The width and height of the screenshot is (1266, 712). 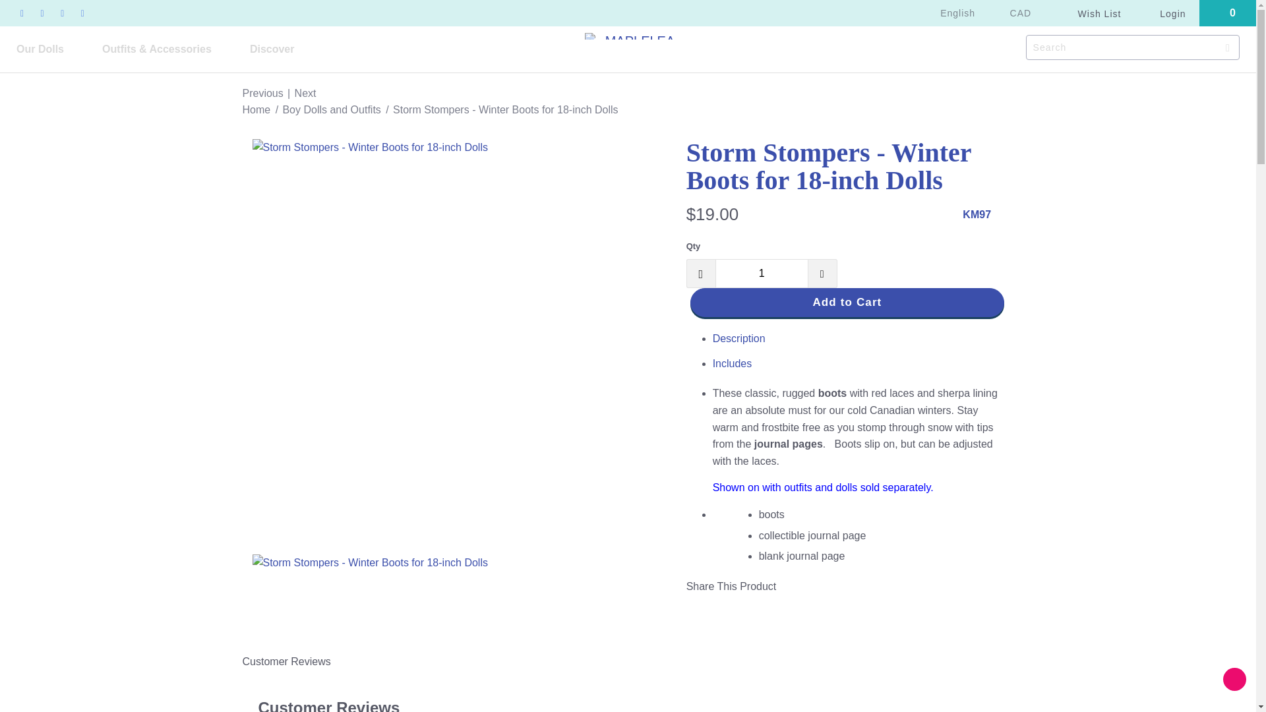 I want to click on Wish List, so click(x=1093, y=13).